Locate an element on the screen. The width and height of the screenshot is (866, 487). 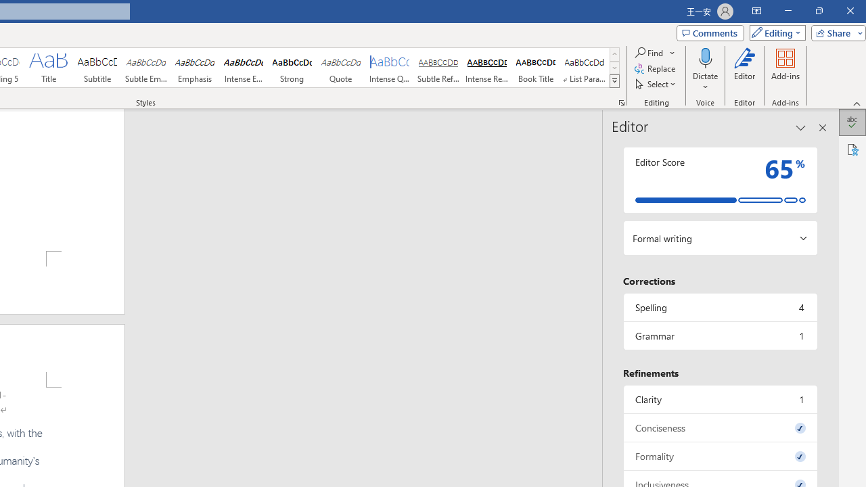
Quote is located at coordinates (341, 68).